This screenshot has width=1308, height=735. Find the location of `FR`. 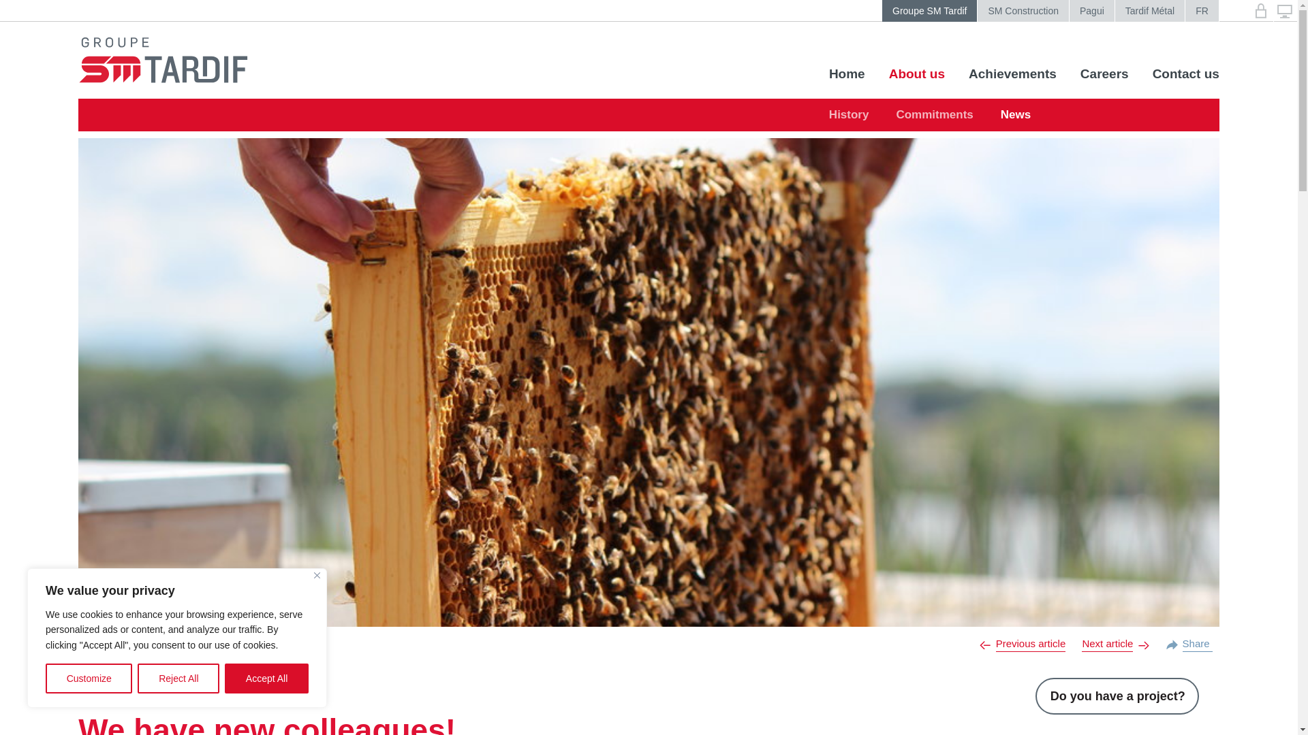

FR is located at coordinates (1202, 11).